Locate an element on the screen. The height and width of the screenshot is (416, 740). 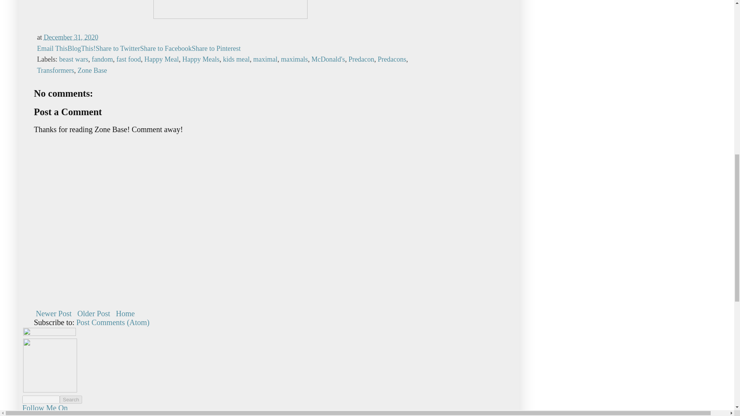
permanent link is located at coordinates (71, 37).